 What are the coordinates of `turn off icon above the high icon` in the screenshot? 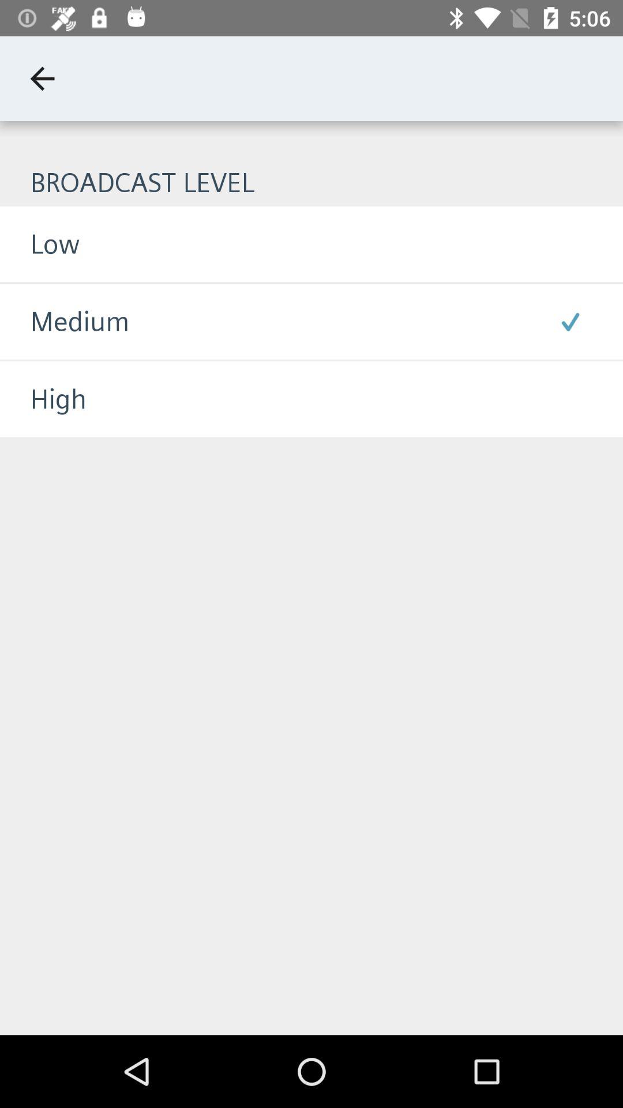 It's located at (65, 322).